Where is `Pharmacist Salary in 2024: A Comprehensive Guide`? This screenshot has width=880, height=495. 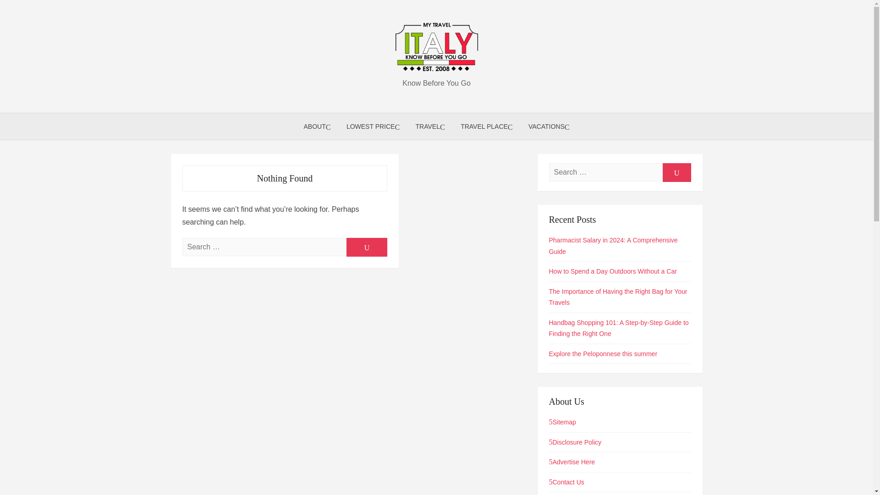 Pharmacist Salary in 2024: A Comprehensive Guide is located at coordinates (613, 246).